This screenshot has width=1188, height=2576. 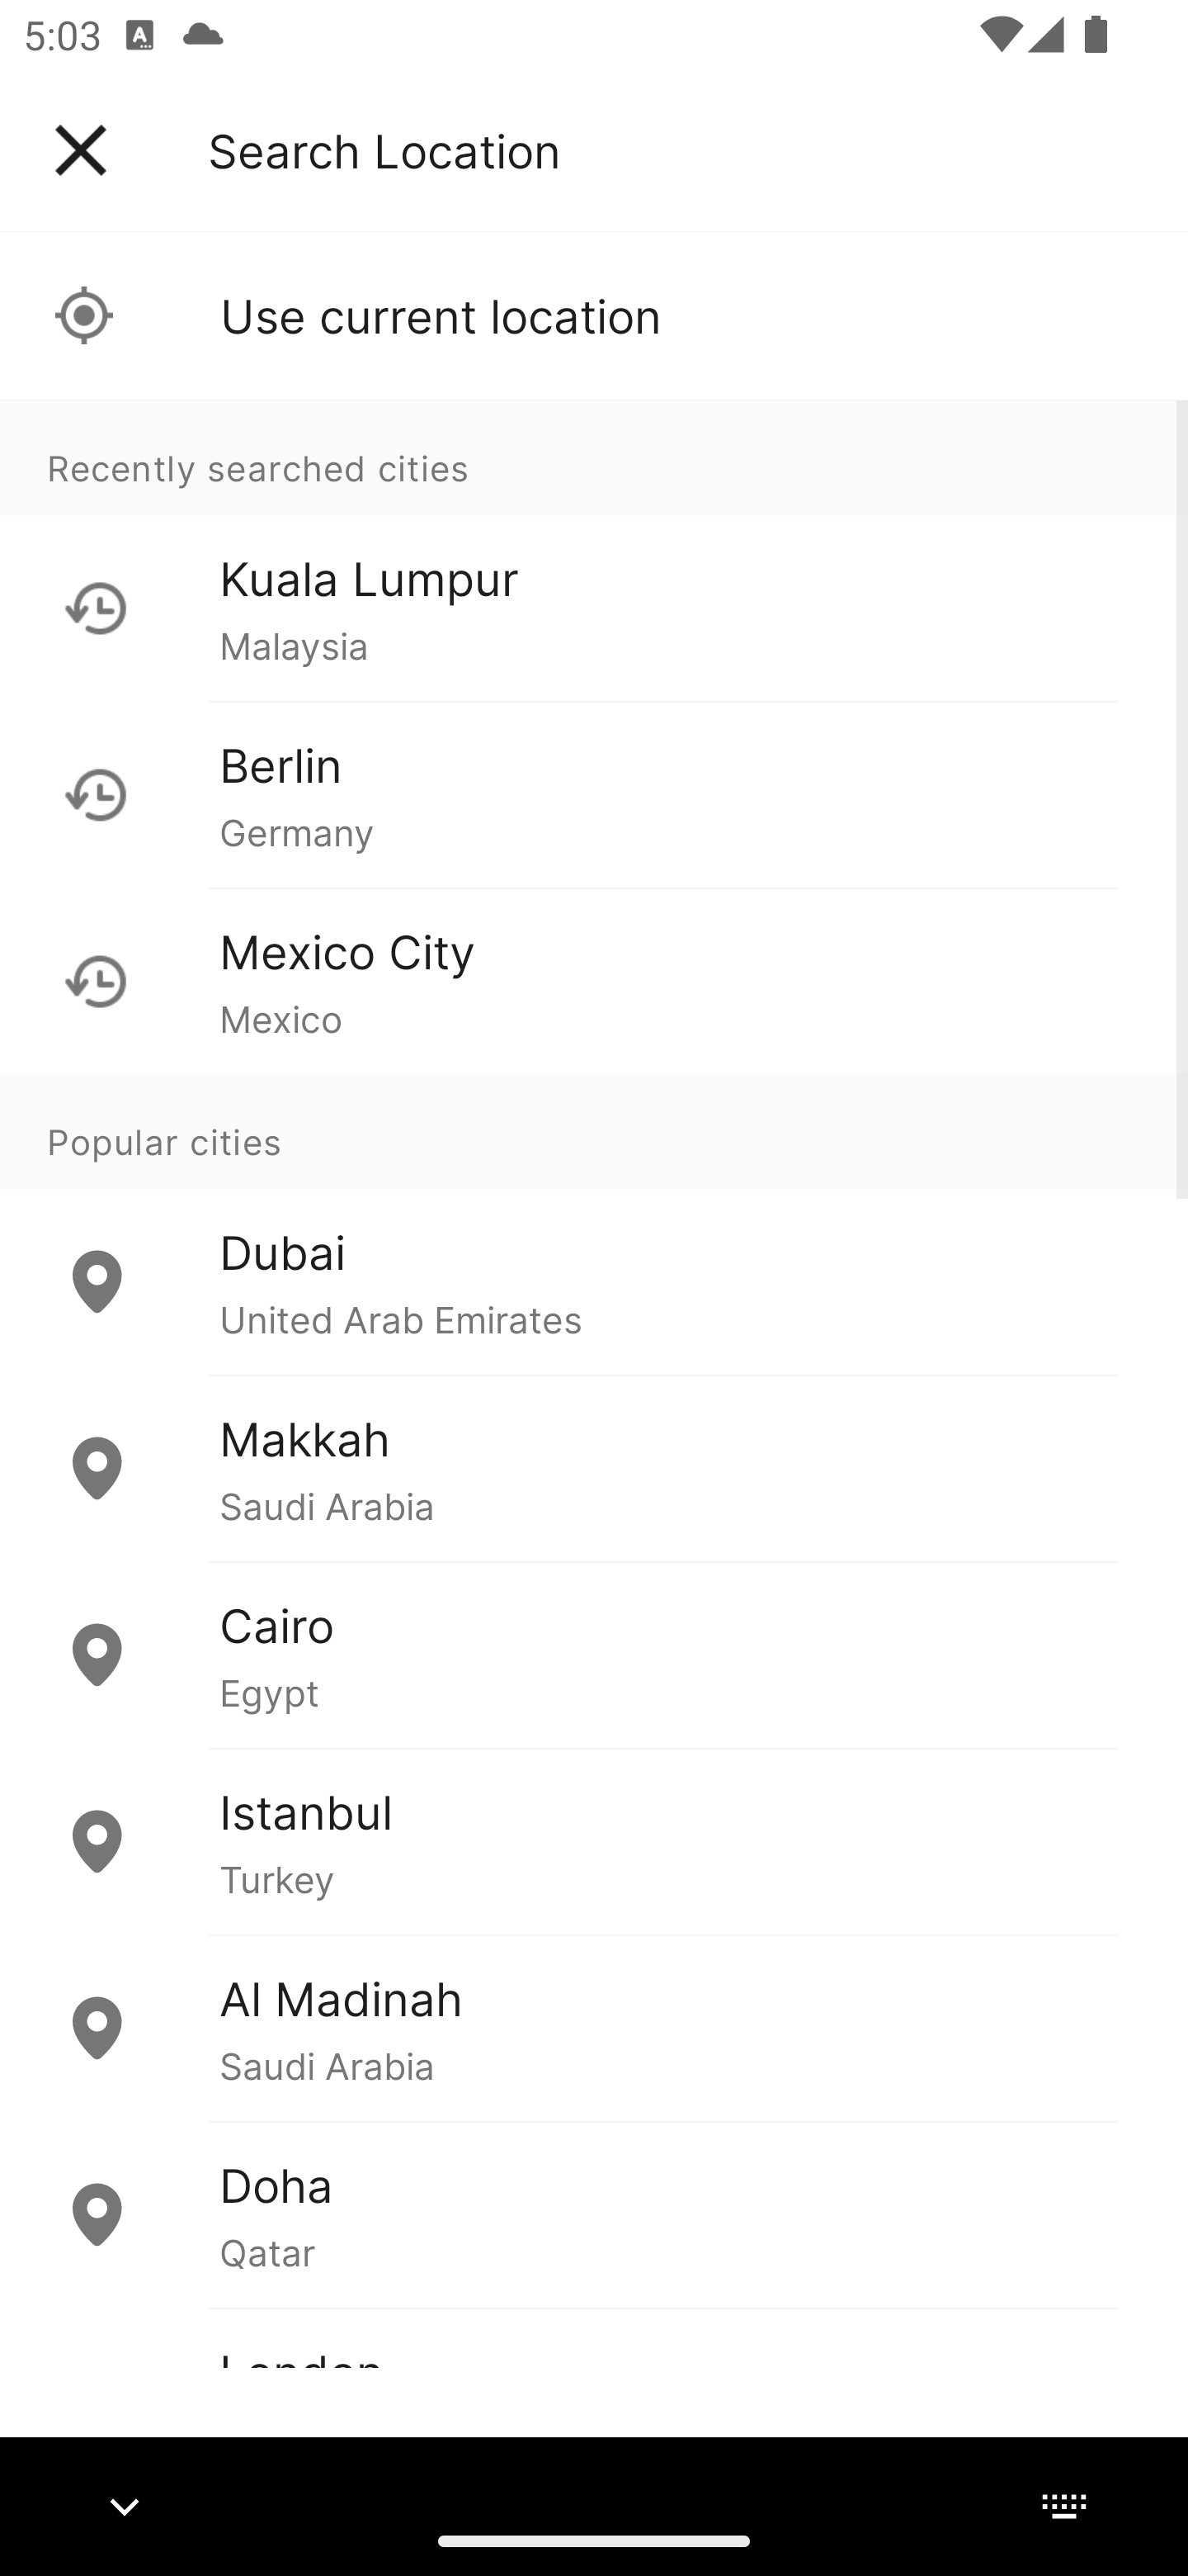 I want to click on Popular cities, so click(x=594, y=1132).